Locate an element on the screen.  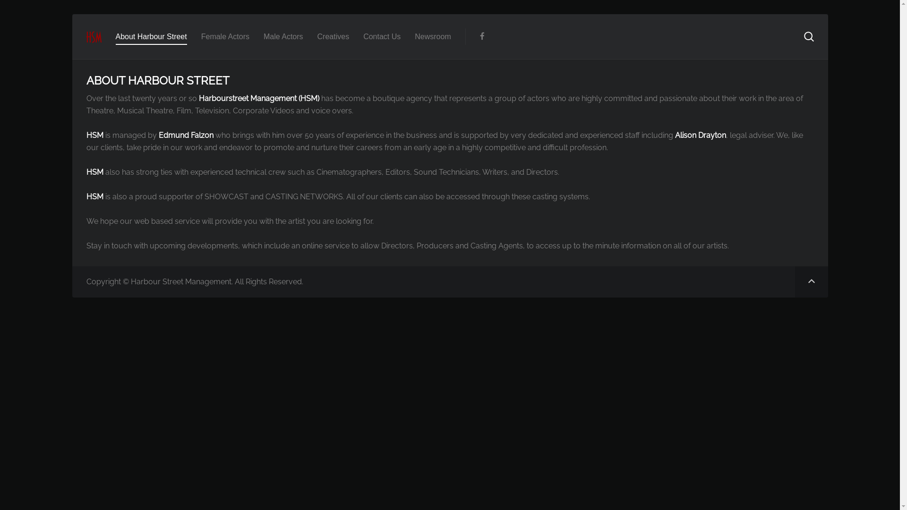
Contact Us is located at coordinates (382, 37).